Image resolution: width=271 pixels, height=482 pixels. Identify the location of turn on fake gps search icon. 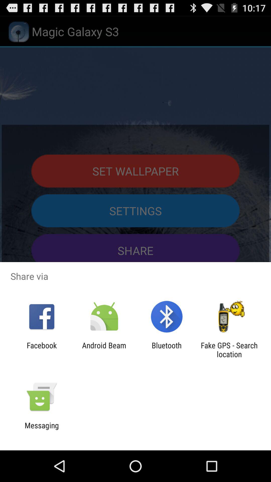
(229, 350).